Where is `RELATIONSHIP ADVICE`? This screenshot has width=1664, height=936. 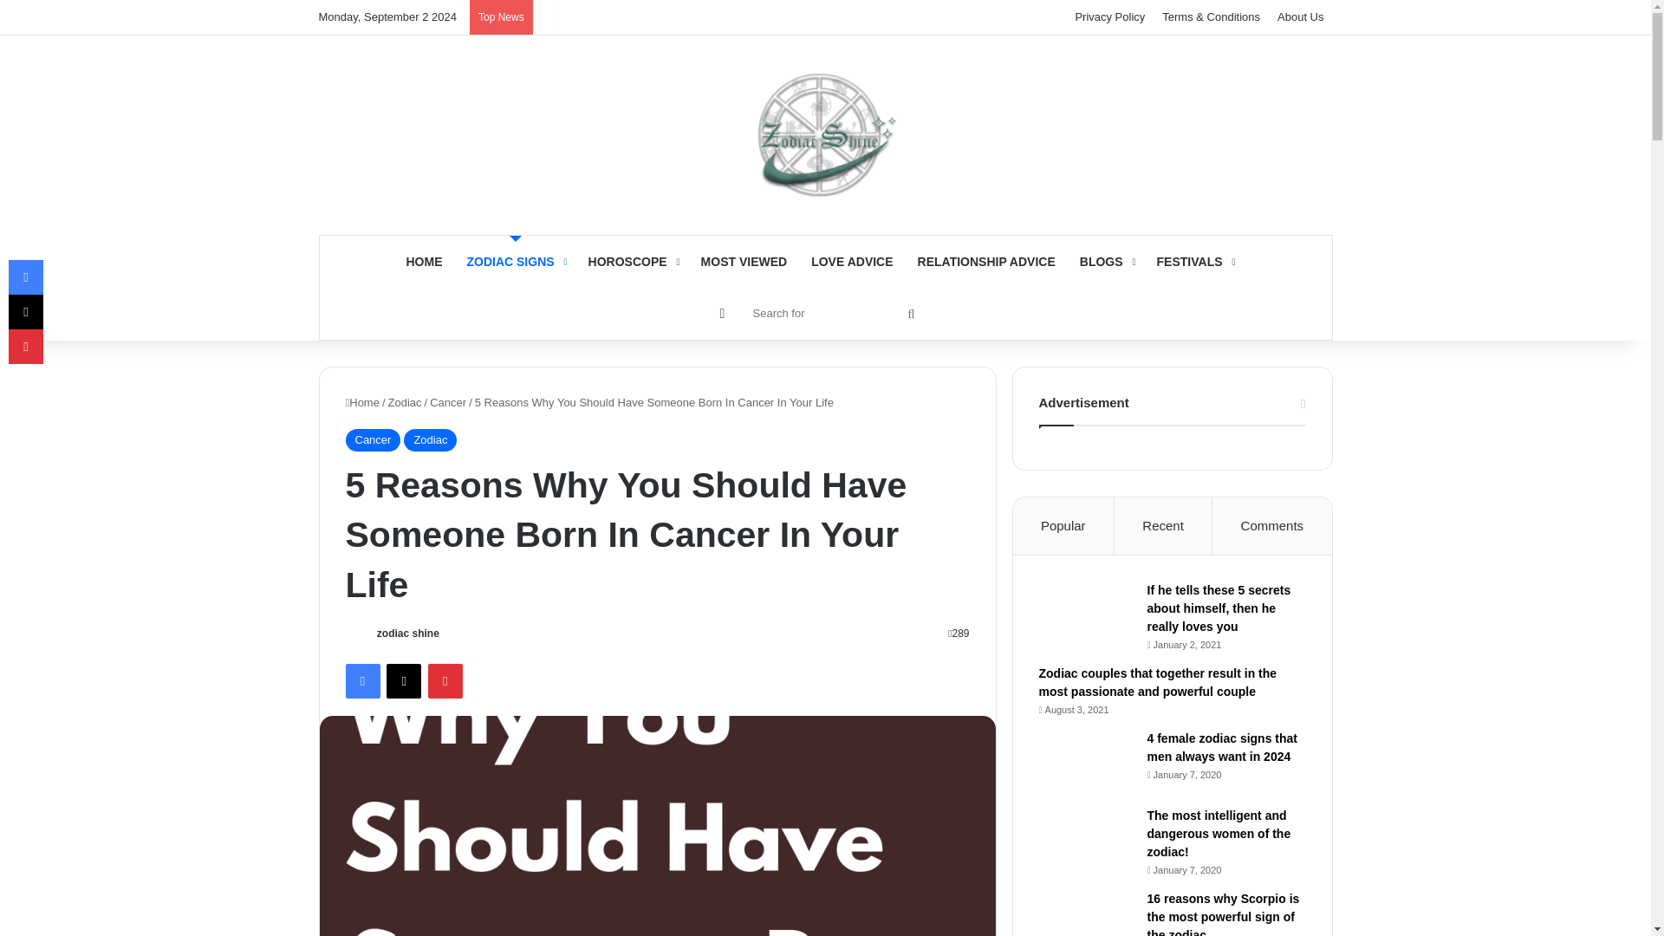 RELATIONSHIP ADVICE is located at coordinates (986, 262).